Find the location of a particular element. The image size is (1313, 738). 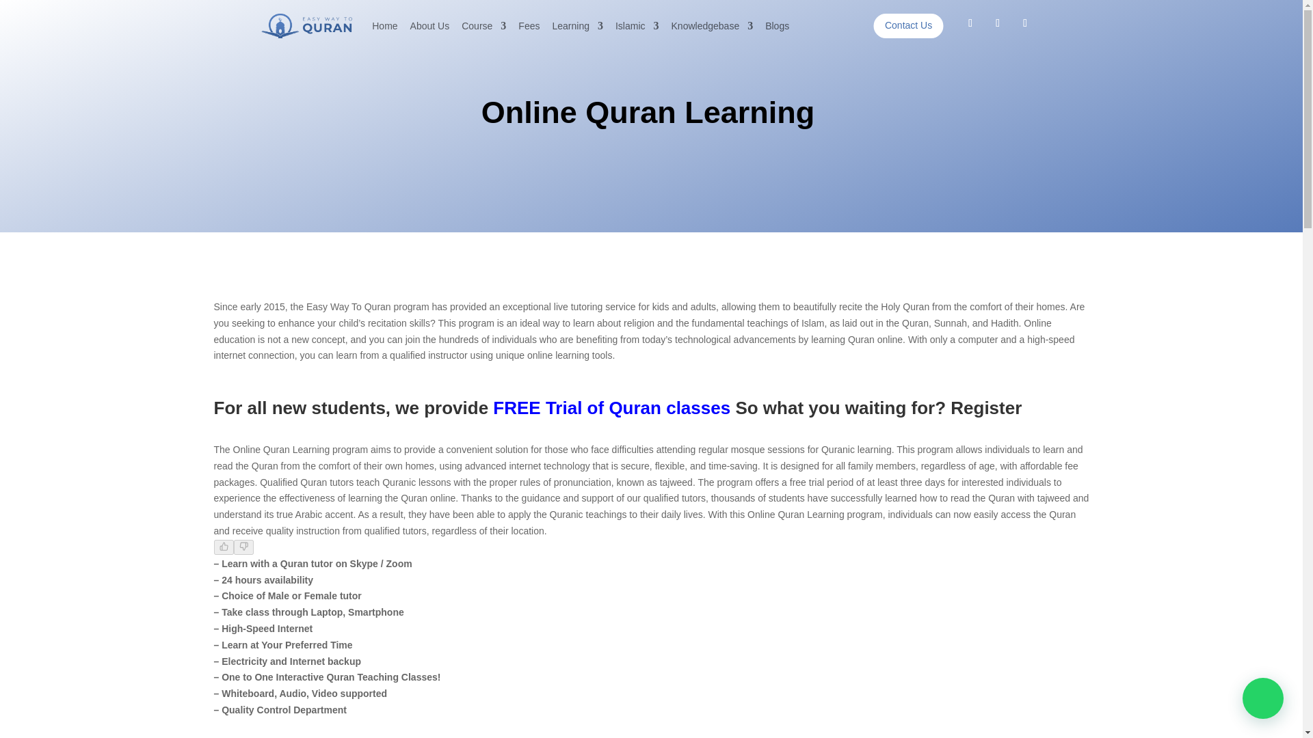

Follow on Instagram is located at coordinates (1024, 23).